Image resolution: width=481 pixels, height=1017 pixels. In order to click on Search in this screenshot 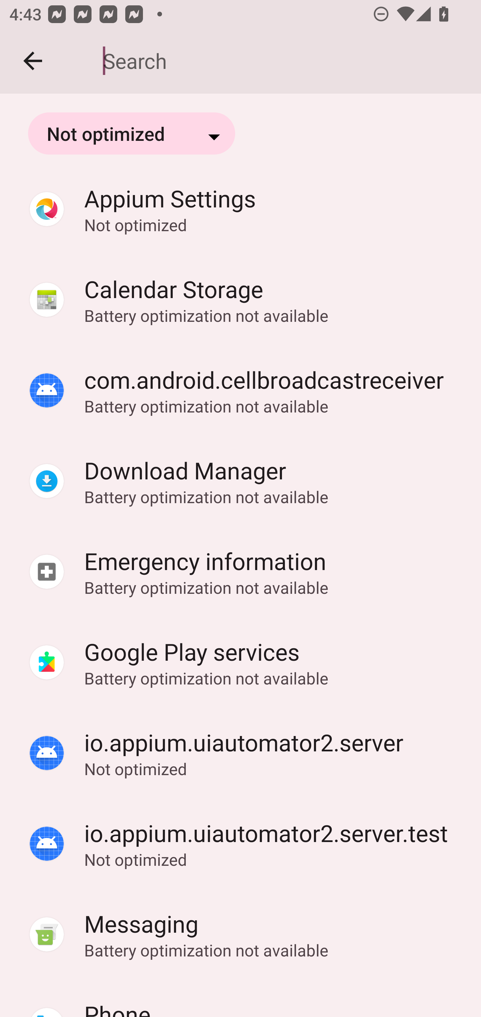, I will do `click(283, 61)`.